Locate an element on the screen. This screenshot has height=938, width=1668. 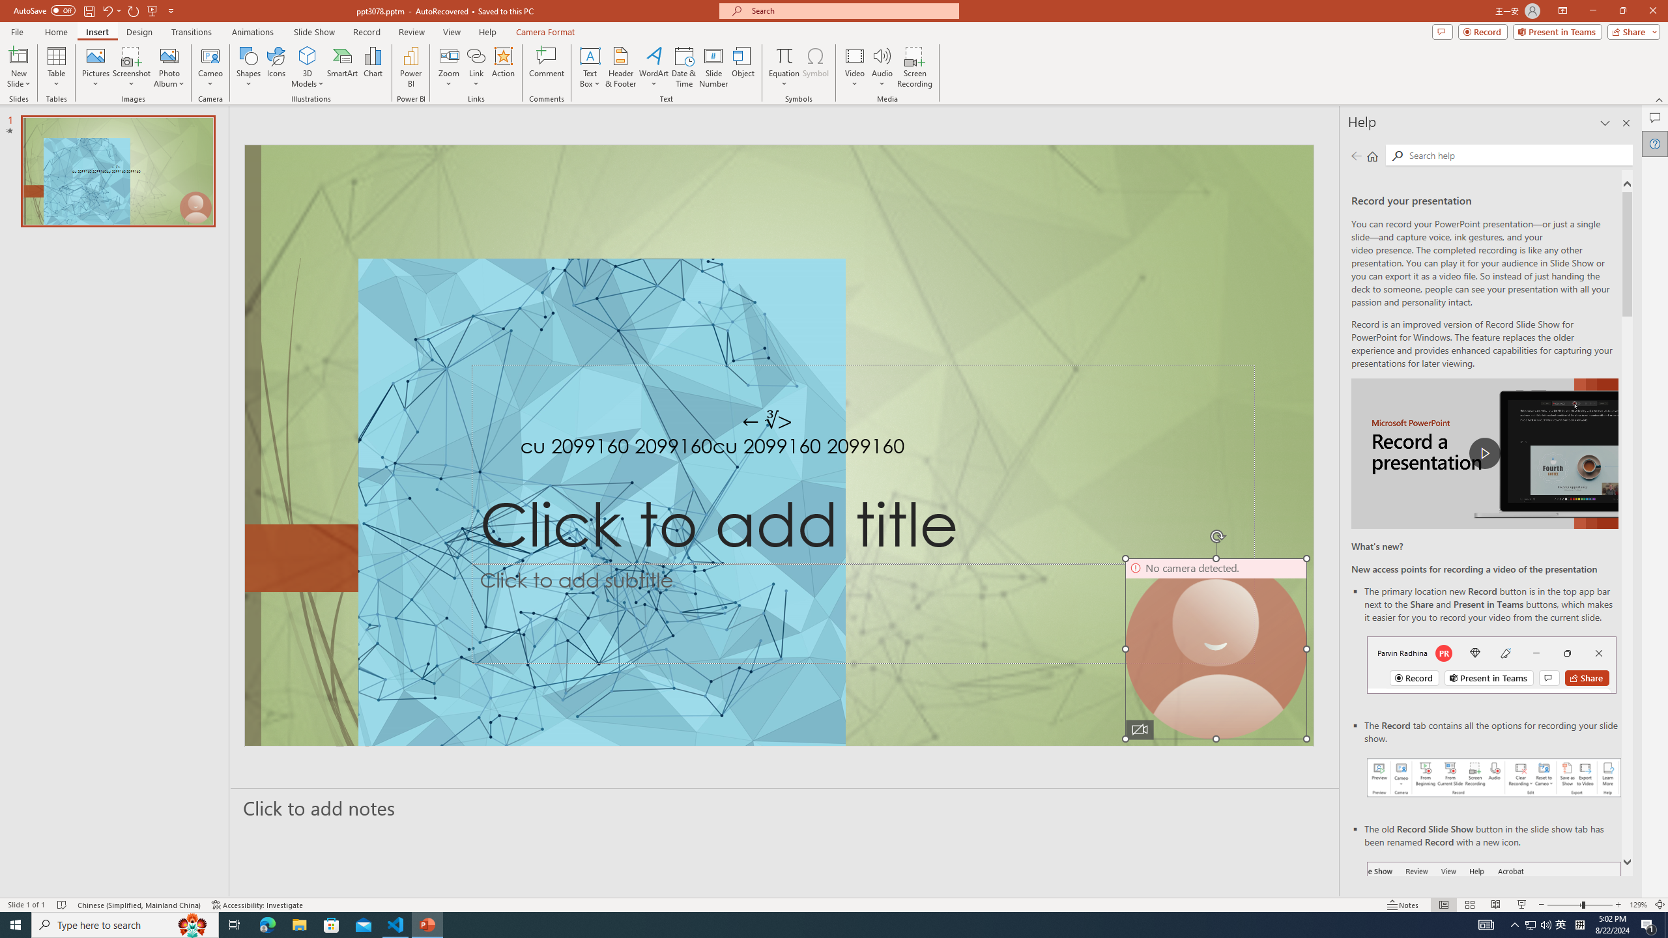
Previous page is located at coordinates (1356, 156).